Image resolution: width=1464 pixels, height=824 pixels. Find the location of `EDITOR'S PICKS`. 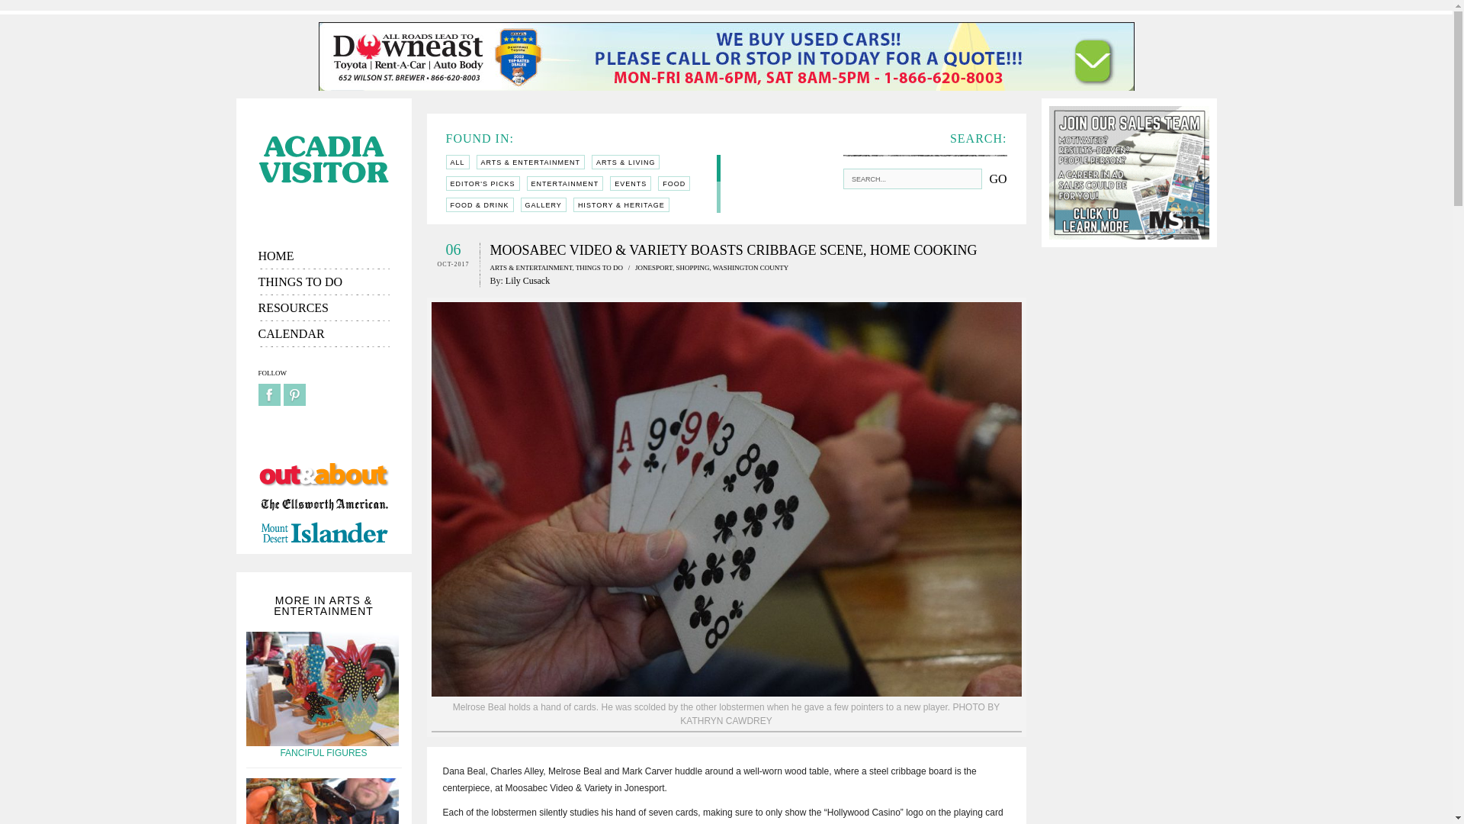

EDITOR'S PICKS is located at coordinates (482, 183).